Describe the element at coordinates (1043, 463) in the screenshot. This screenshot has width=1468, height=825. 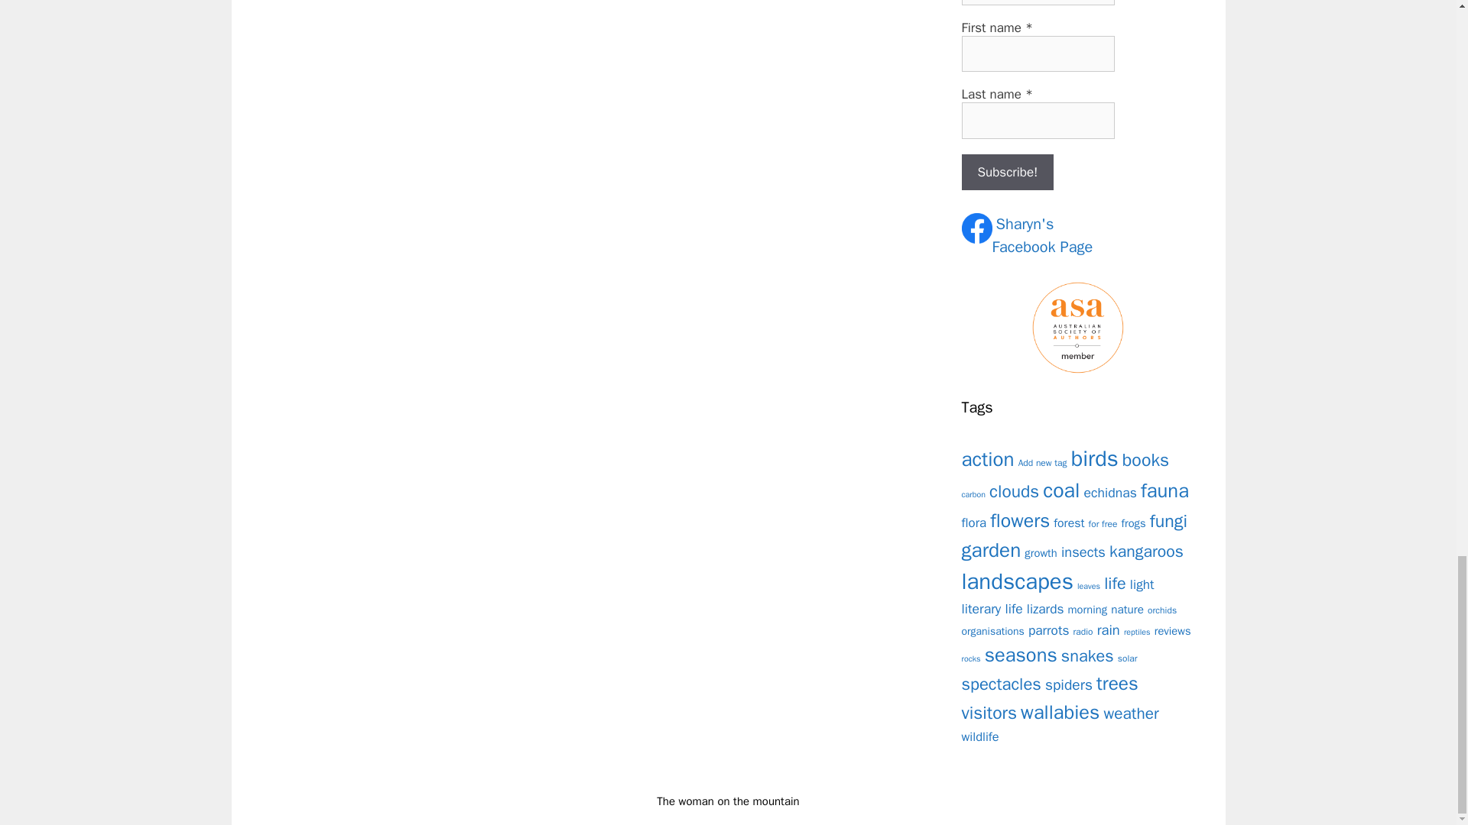
I see `Add new tag` at that location.